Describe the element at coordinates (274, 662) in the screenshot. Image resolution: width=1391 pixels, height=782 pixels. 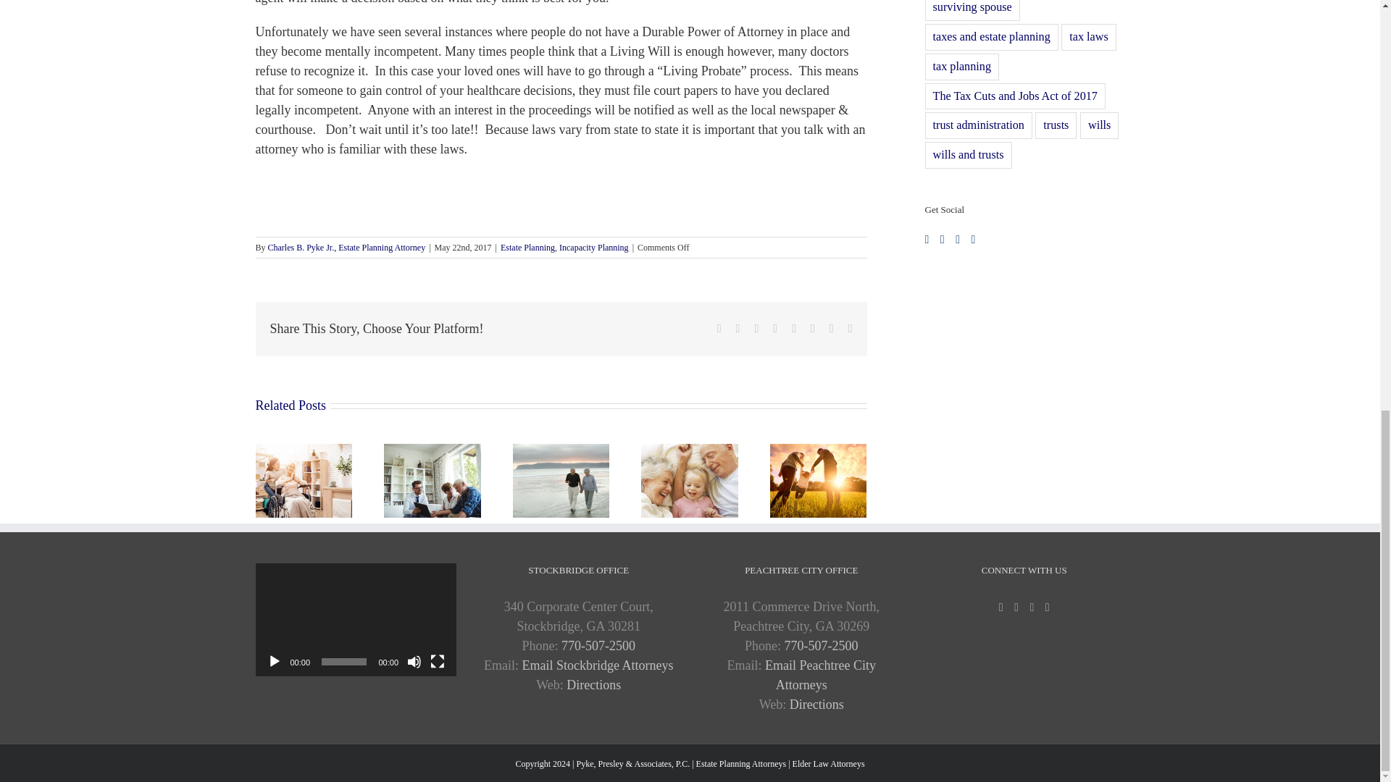
I see `Play` at that location.